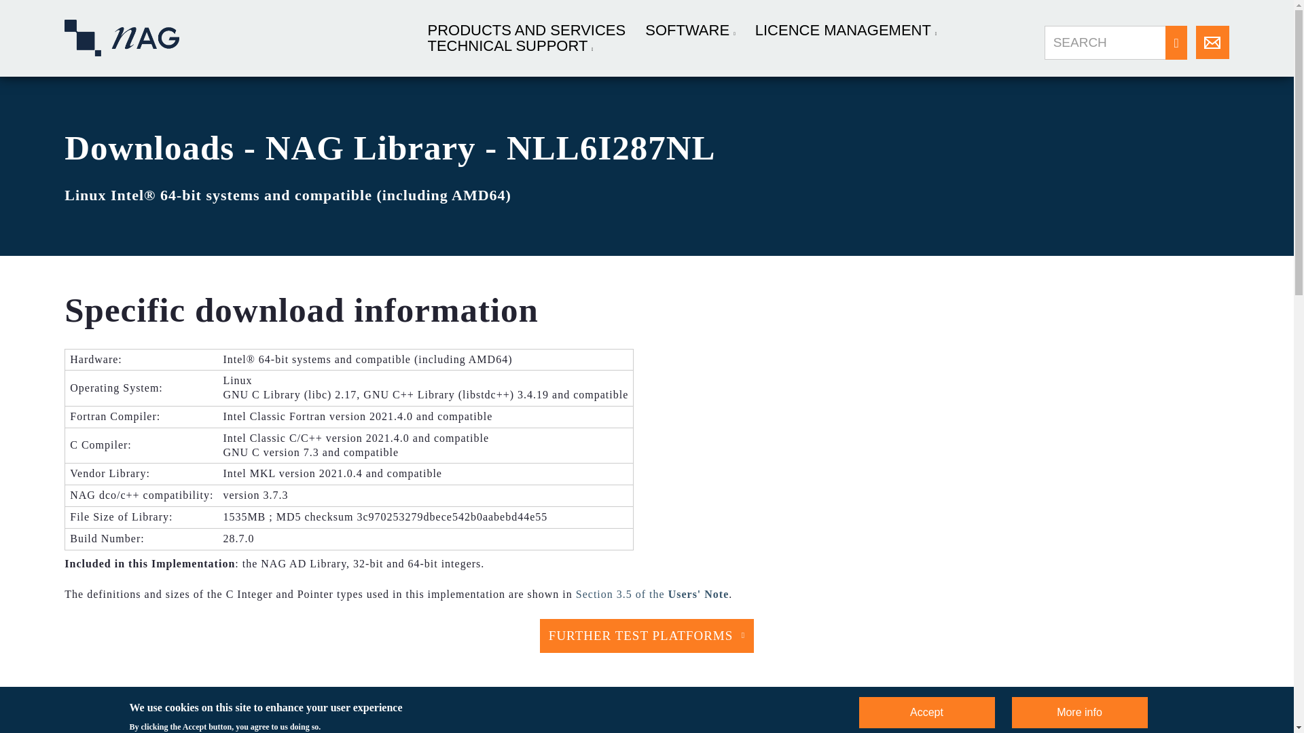  What do you see at coordinates (526, 30) in the screenshot?
I see `PRODUCTS AND SERVICES` at bounding box center [526, 30].